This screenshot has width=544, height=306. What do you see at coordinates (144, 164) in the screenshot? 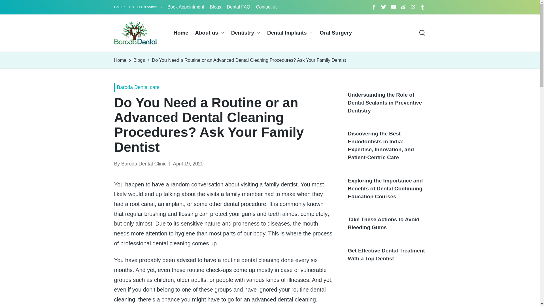
I see `View all posts by Baroda Dental Clinic` at bounding box center [144, 164].